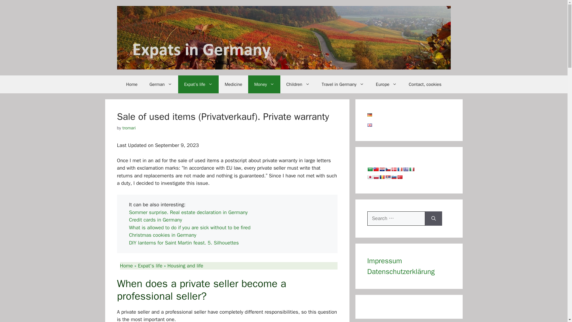  What do you see at coordinates (393, 177) in the screenshot?
I see `Slovenian` at bounding box center [393, 177].